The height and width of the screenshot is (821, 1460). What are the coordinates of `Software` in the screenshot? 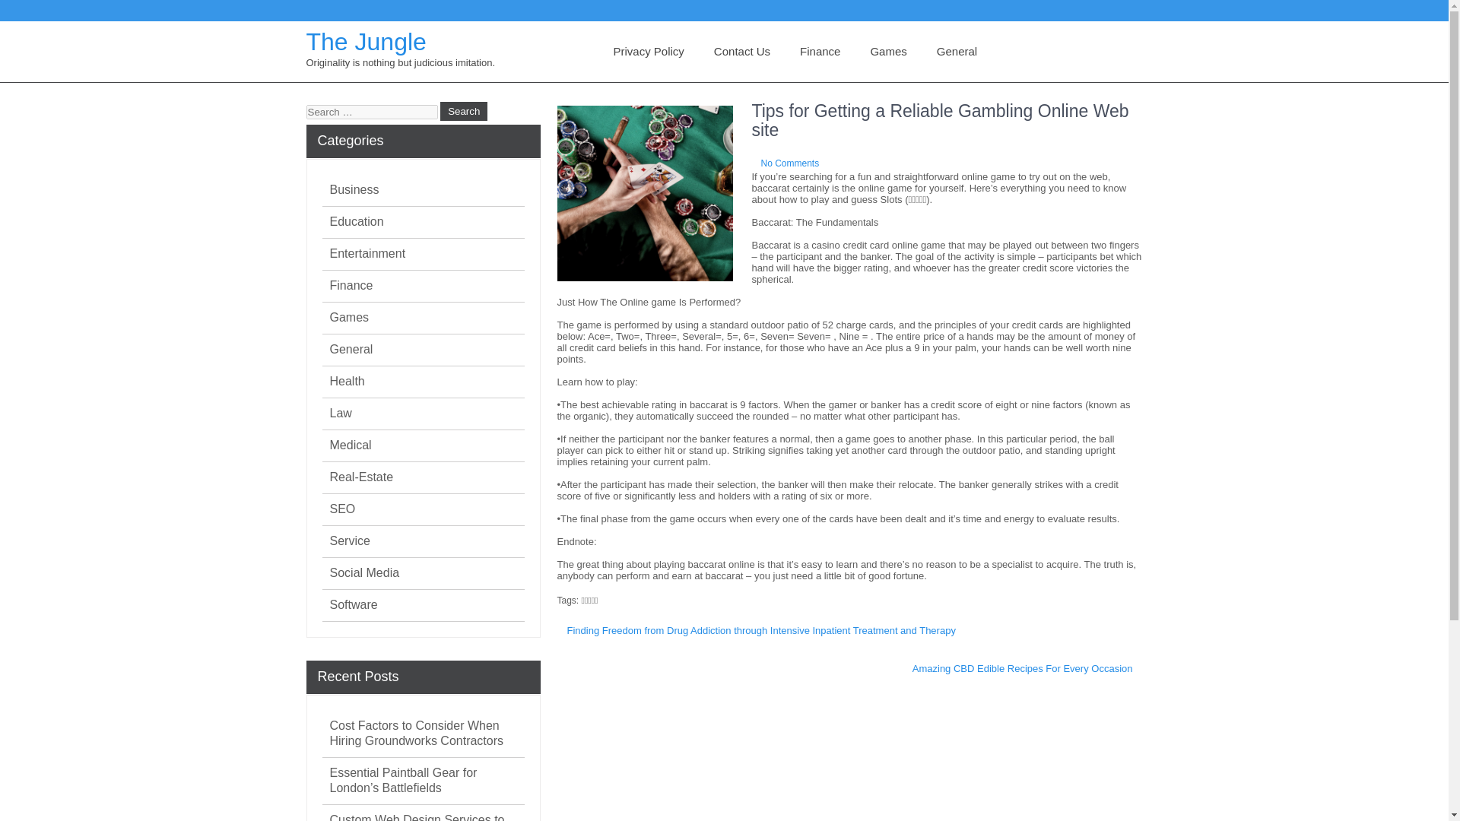 It's located at (354, 605).